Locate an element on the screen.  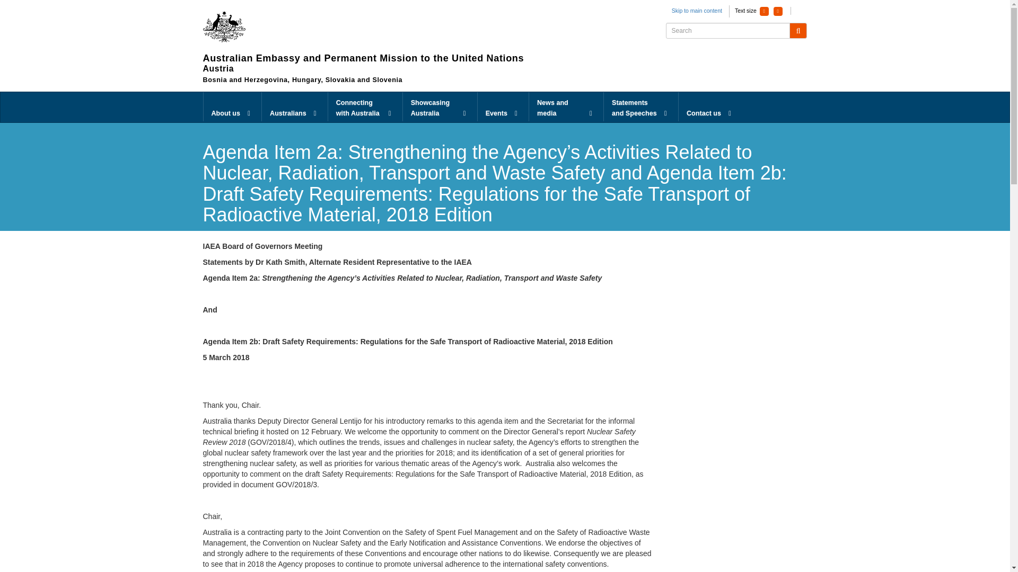
News and media   is located at coordinates (566, 107).